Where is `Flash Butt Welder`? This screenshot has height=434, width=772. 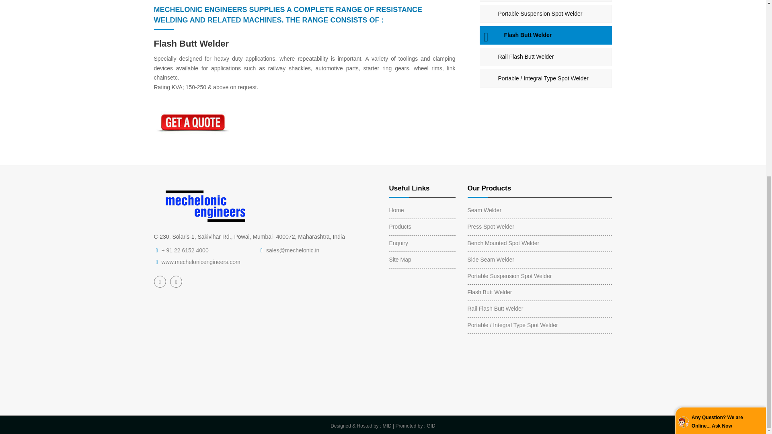
Flash Butt Welder is located at coordinates (546, 35).